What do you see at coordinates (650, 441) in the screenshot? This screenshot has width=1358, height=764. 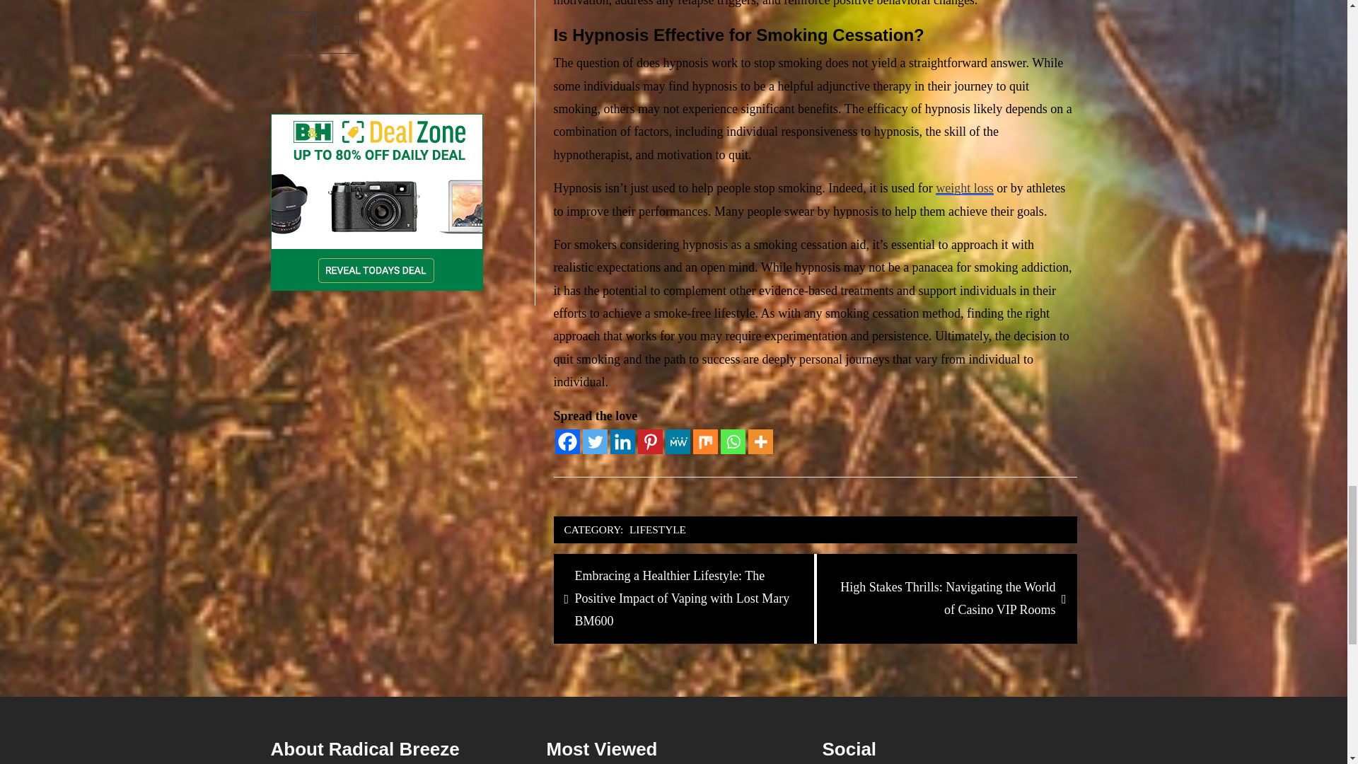 I see `Pinterest` at bounding box center [650, 441].